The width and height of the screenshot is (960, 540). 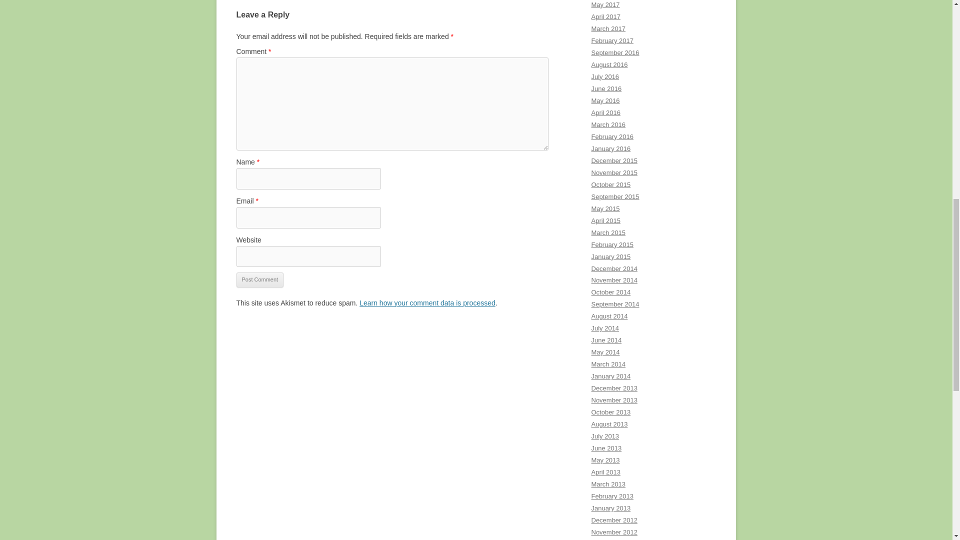 What do you see at coordinates (427, 303) in the screenshot?
I see `Learn how your comment data is processed` at bounding box center [427, 303].